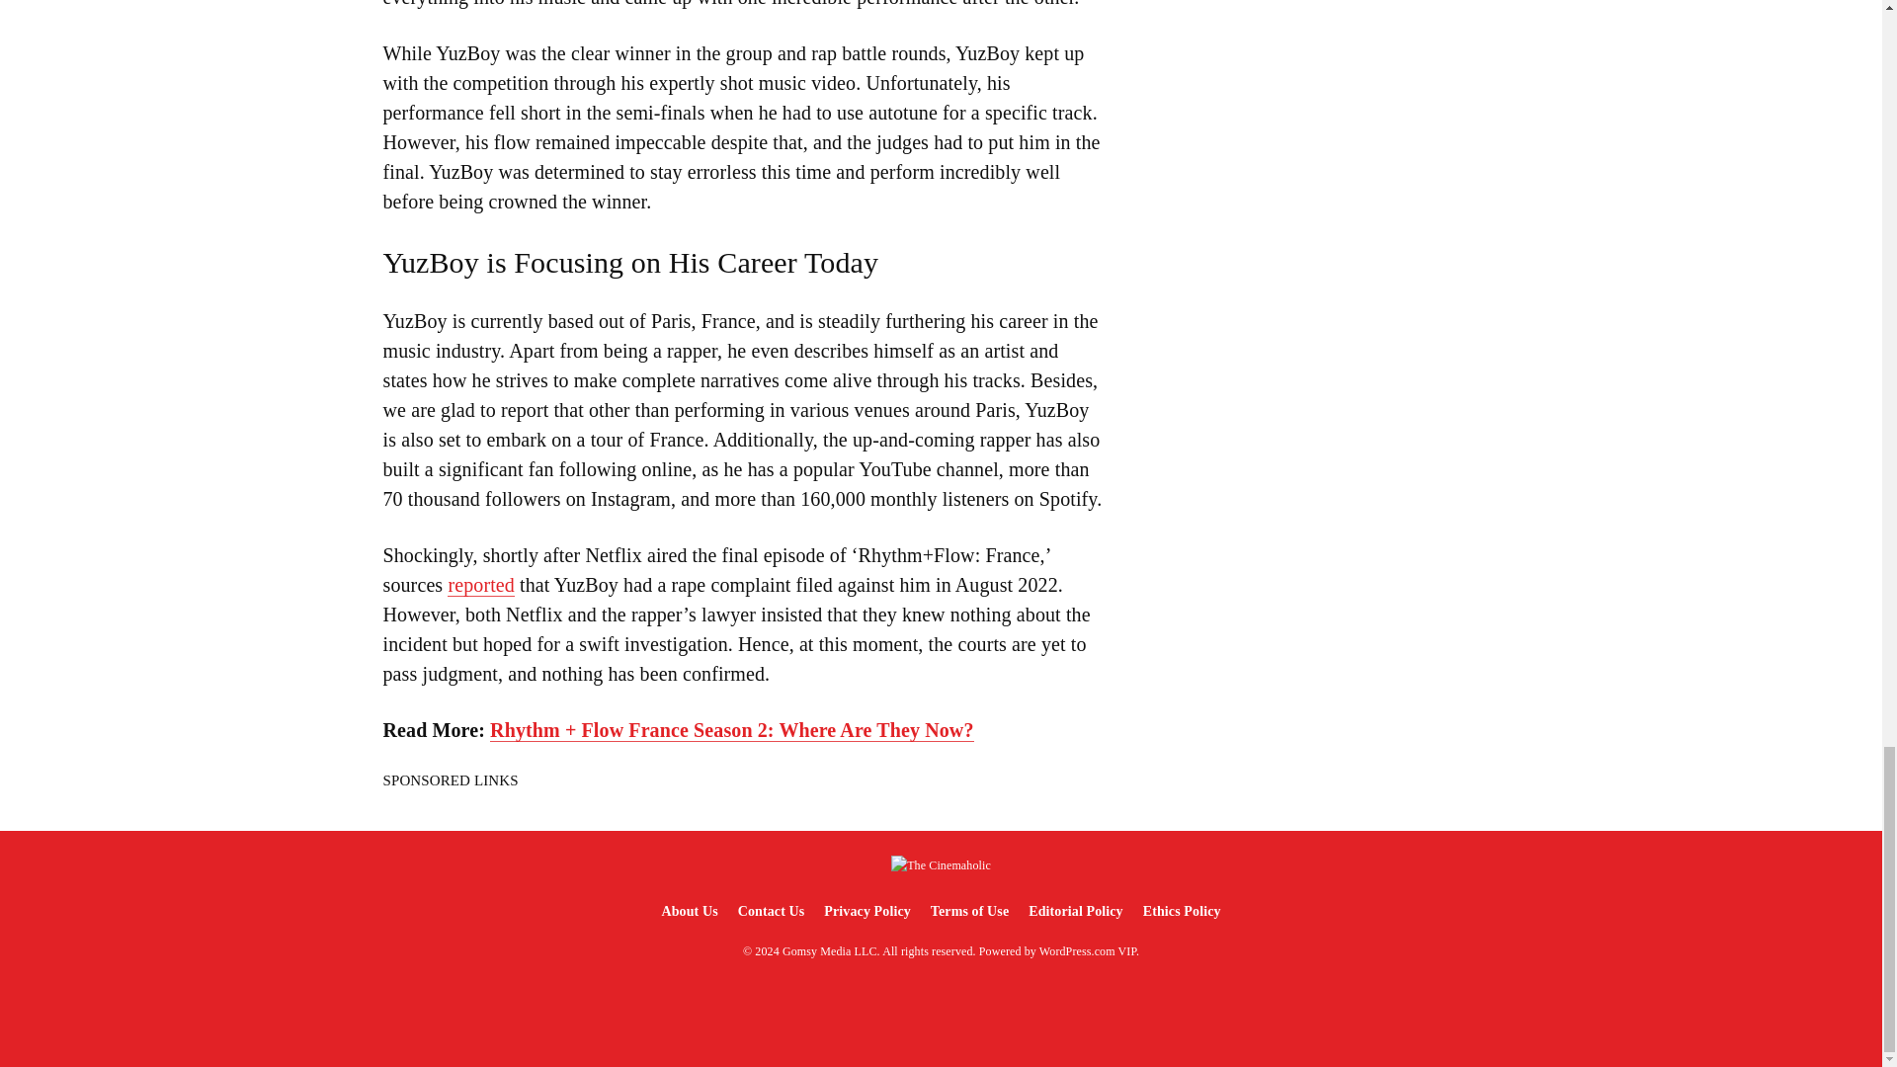 The width and height of the screenshot is (1897, 1067). I want to click on Editorial Policy, so click(1075, 911).